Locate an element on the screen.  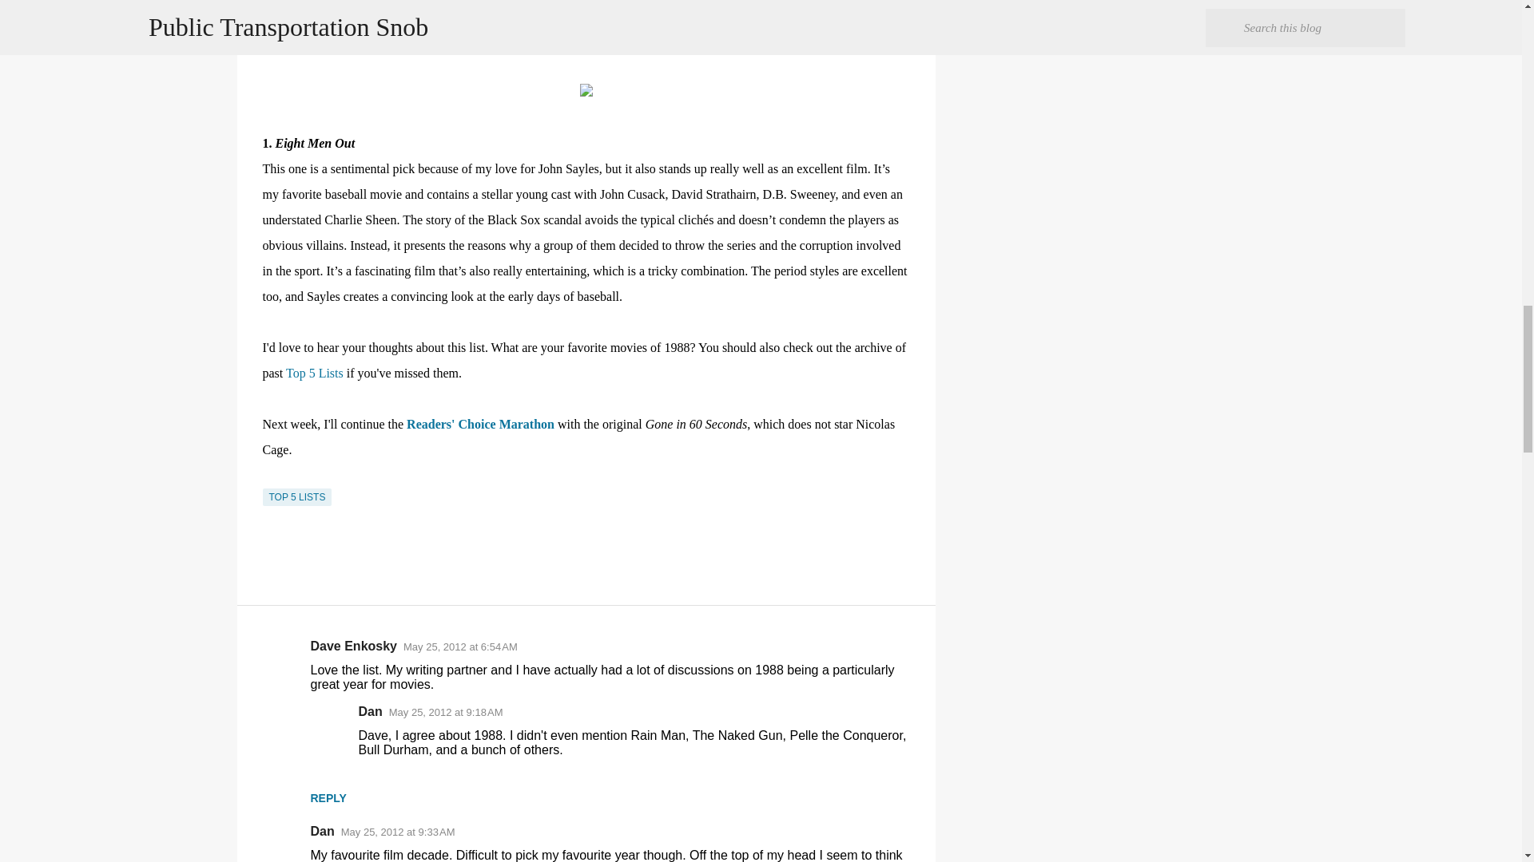
Email Post is located at coordinates (272, 478).